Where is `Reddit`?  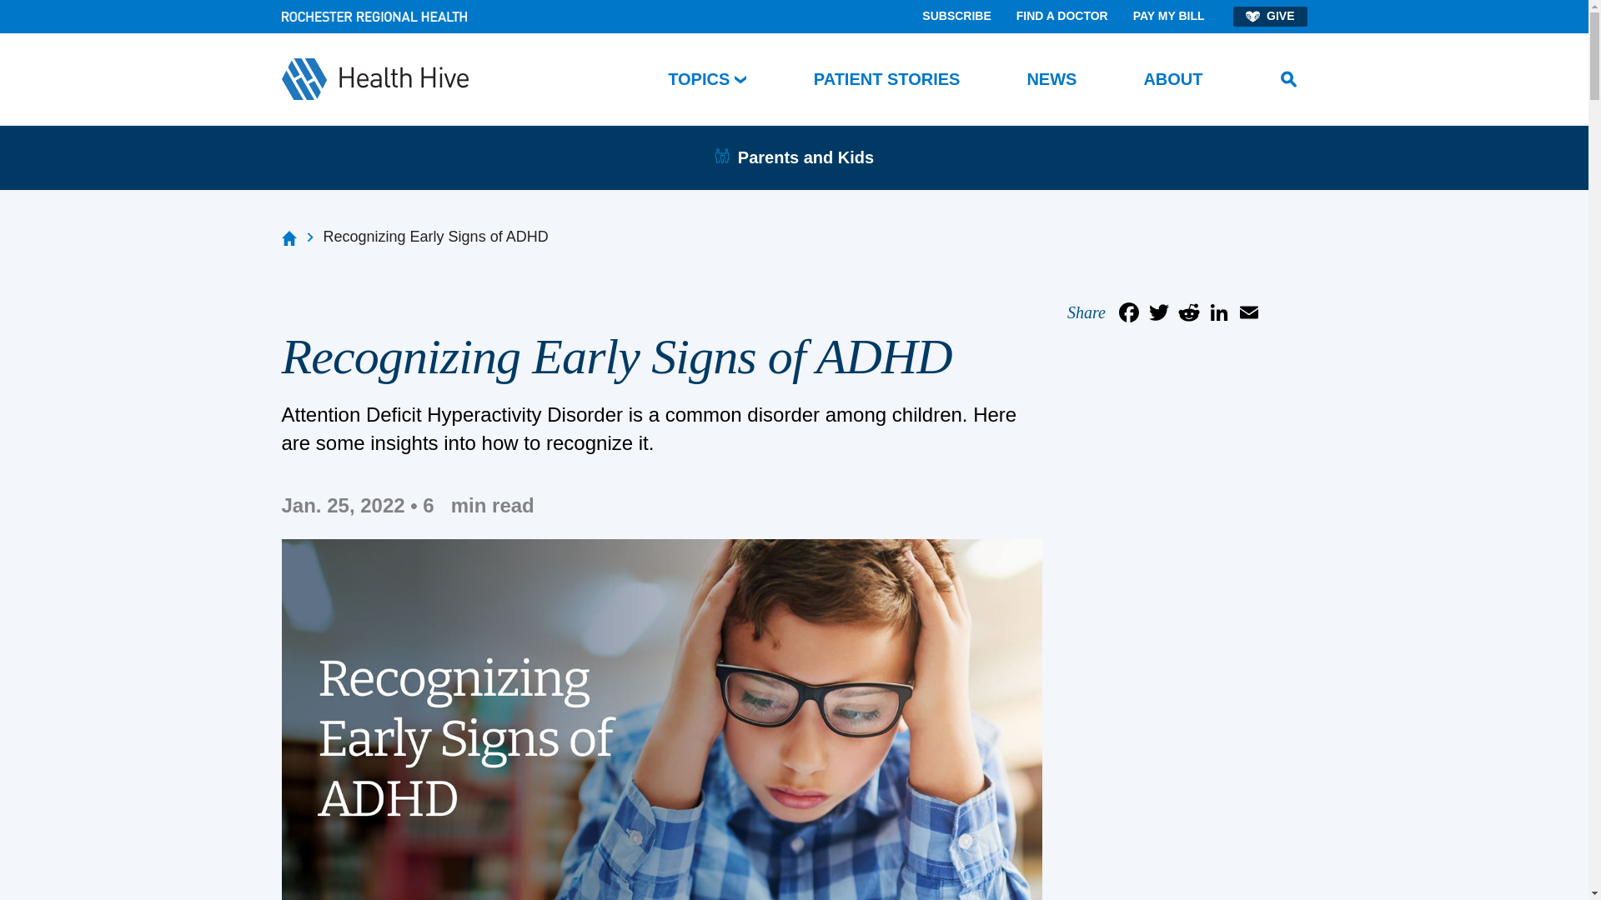
Reddit is located at coordinates (1188, 312).